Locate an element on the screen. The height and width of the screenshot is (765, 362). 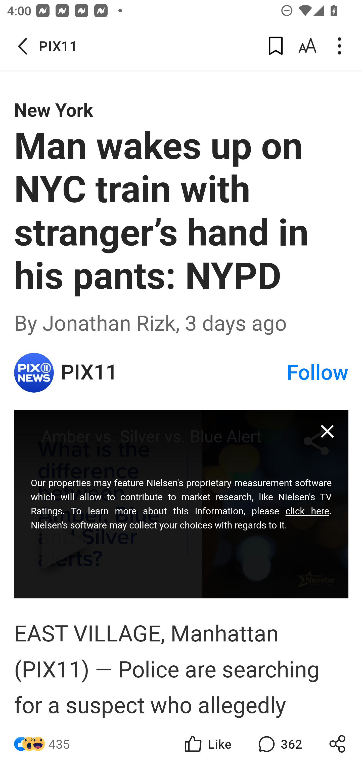
435 is located at coordinates (59, 744).